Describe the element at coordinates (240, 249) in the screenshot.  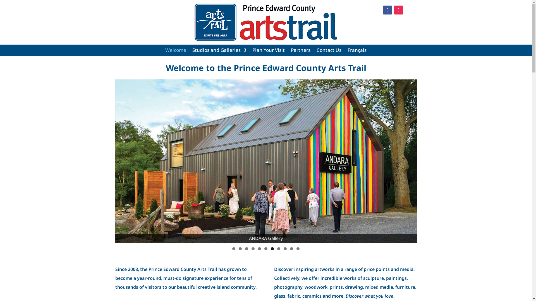
I see `2` at that location.